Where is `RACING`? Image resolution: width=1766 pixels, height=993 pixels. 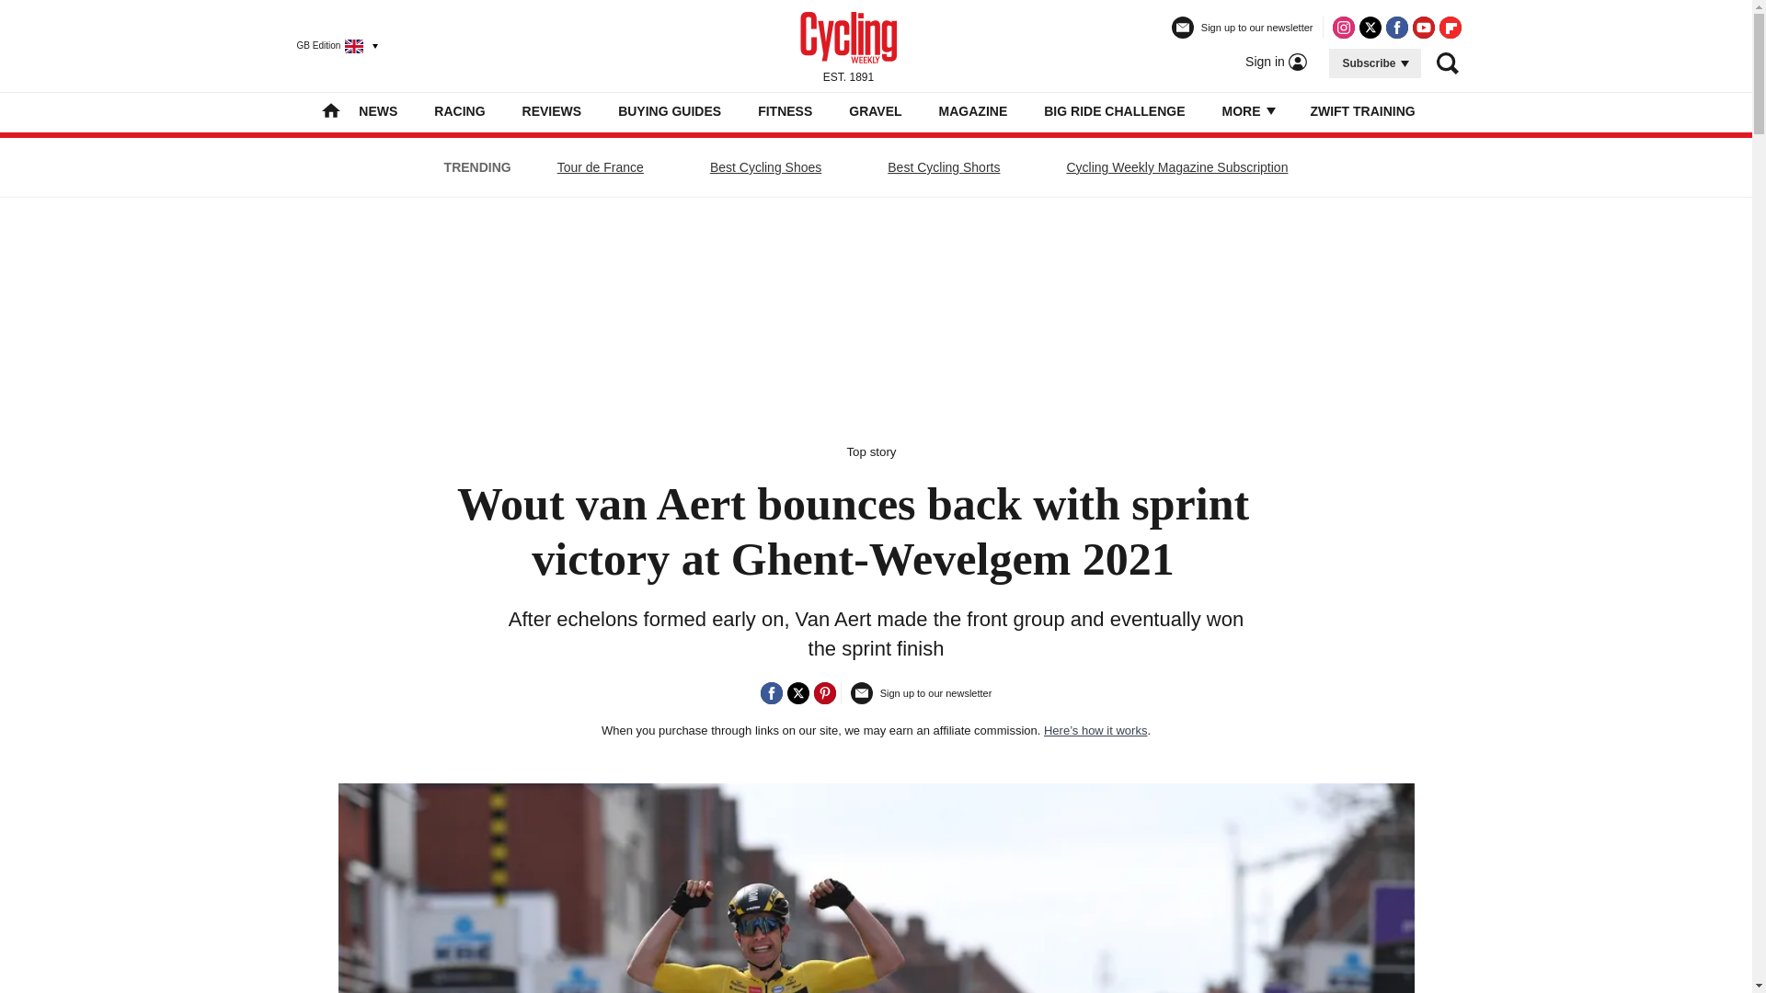 RACING is located at coordinates (459, 110).